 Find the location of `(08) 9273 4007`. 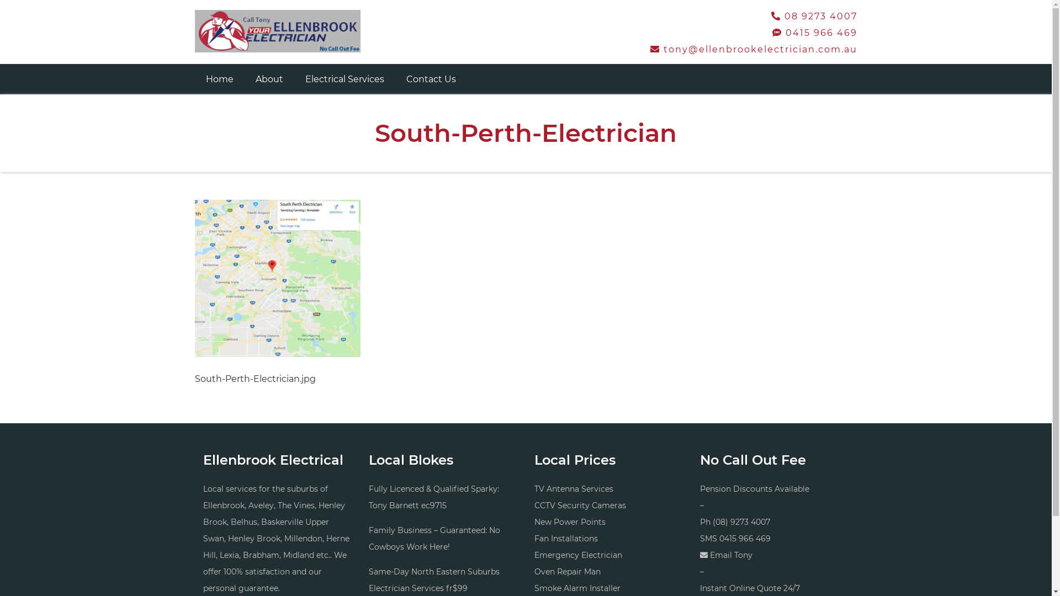

(08) 9273 4007 is located at coordinates (741, 522).